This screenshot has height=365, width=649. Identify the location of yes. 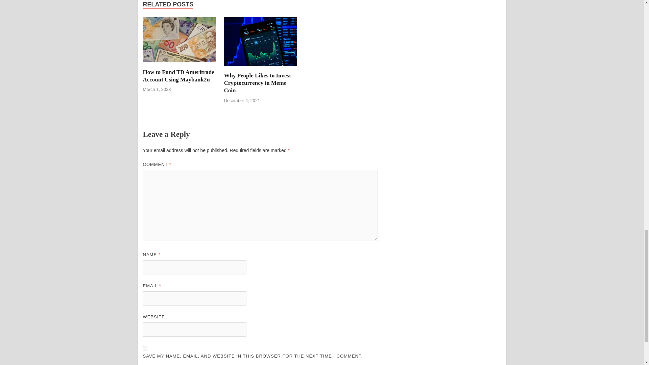
(145, 348).